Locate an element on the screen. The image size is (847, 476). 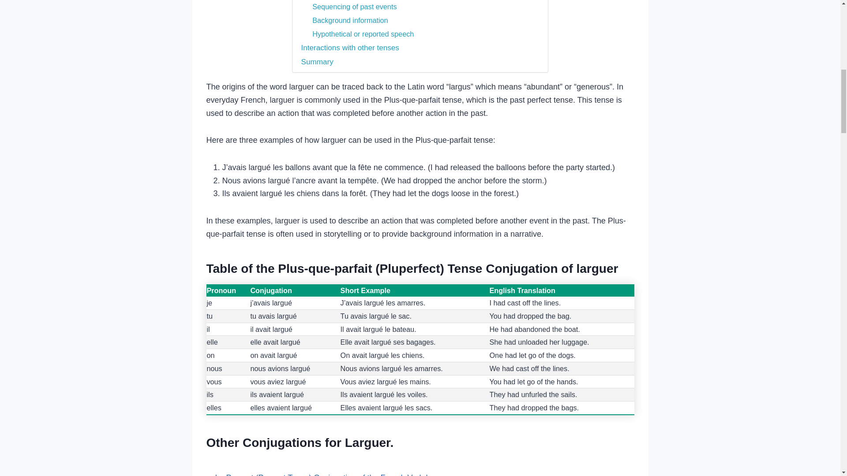
Summary is located at coordinates (318, 61).